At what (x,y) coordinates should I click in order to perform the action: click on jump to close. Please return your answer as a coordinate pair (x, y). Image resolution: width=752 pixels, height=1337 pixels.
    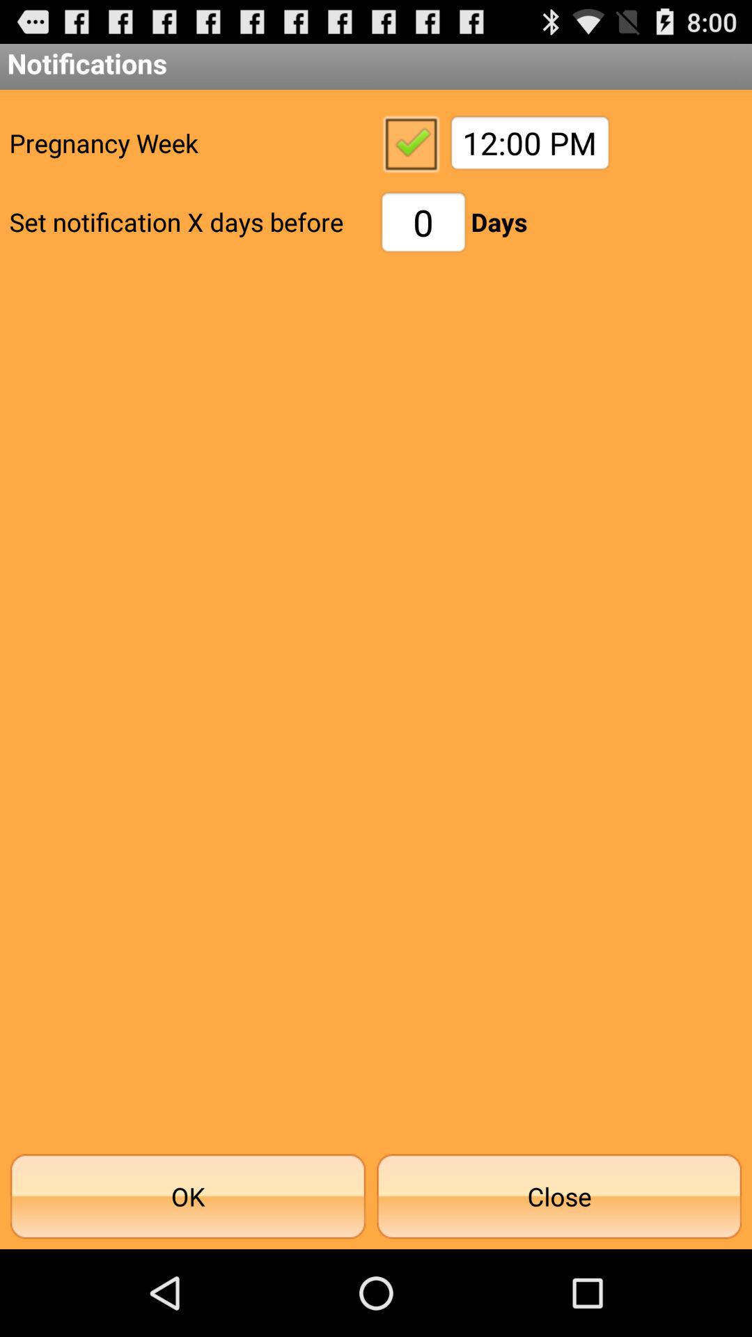
    Looking at the image, I should click on (559, 1196).